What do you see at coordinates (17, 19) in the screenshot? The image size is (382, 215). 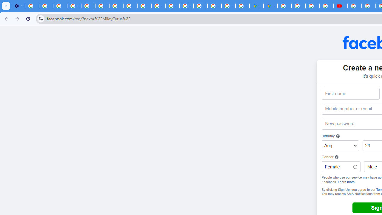 I see `Forward` at bounding box center [17, 19].